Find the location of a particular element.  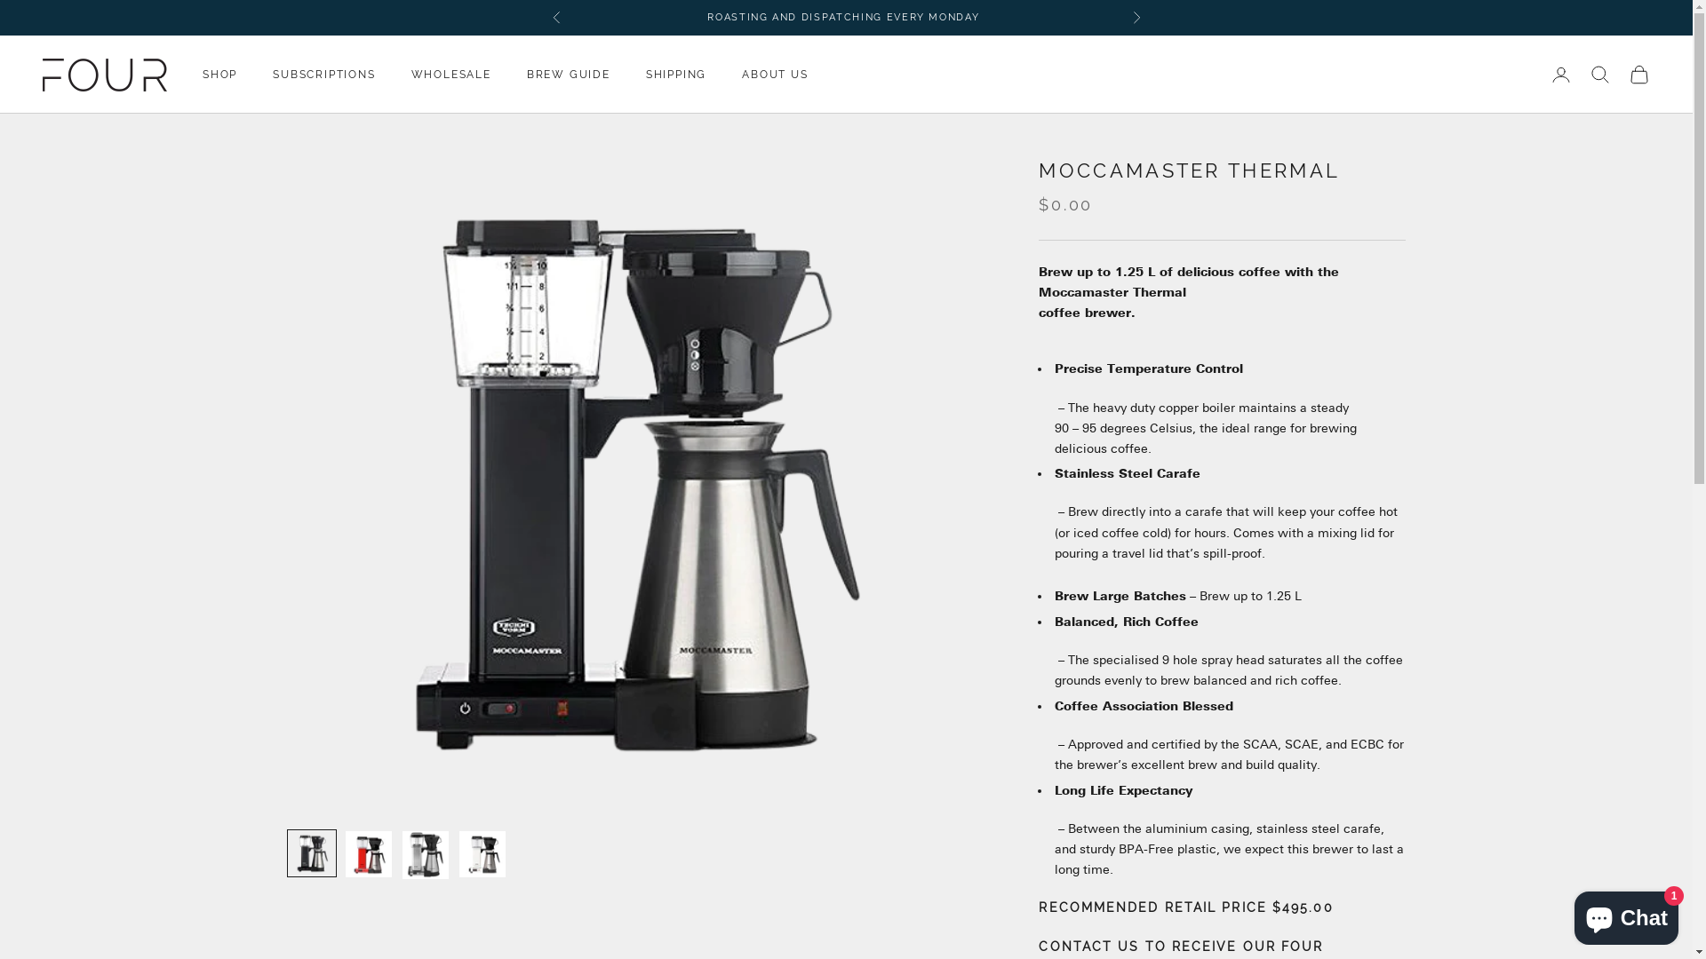

ABOUT US is located at coordinates (775, 75).